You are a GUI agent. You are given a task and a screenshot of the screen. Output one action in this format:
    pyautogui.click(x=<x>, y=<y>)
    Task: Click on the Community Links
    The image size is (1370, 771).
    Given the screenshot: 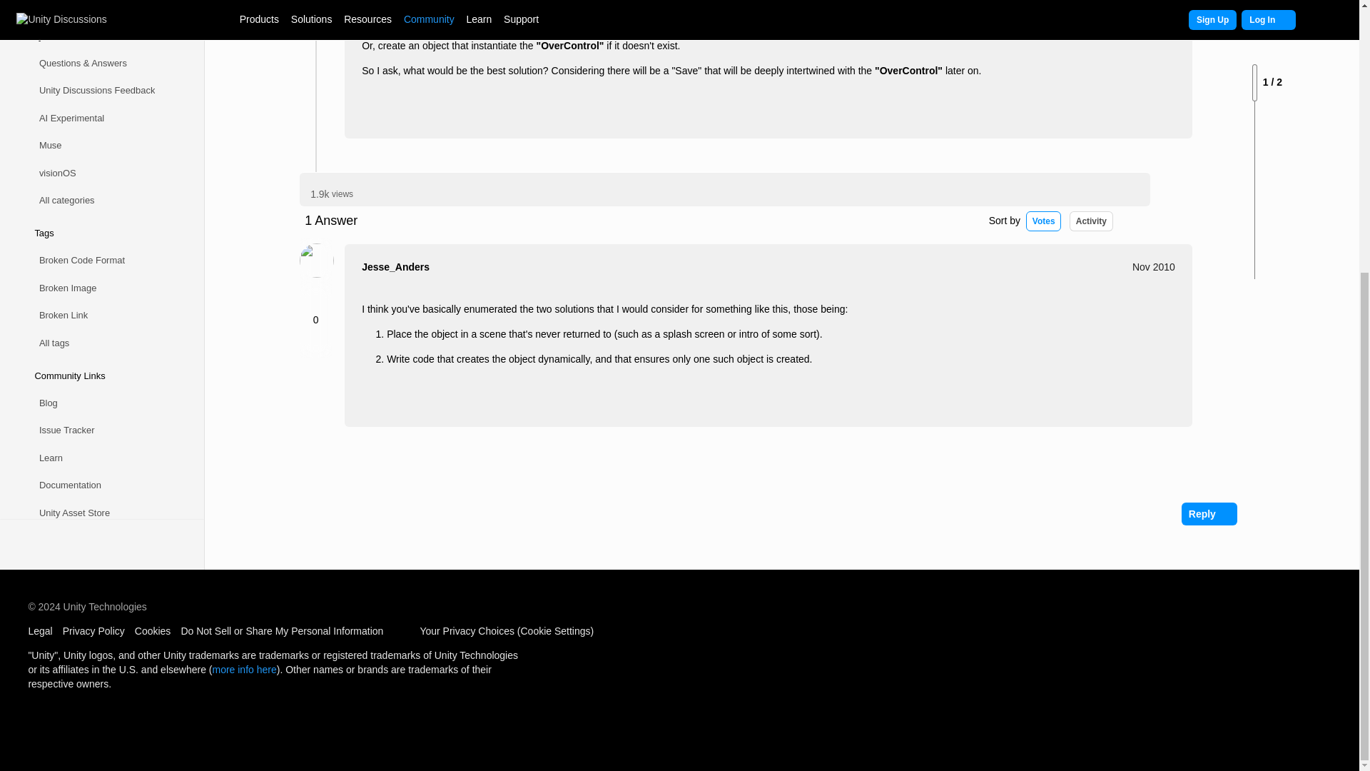 What is the action you would take?
    pyautogui.click(x=96, y=163)
    